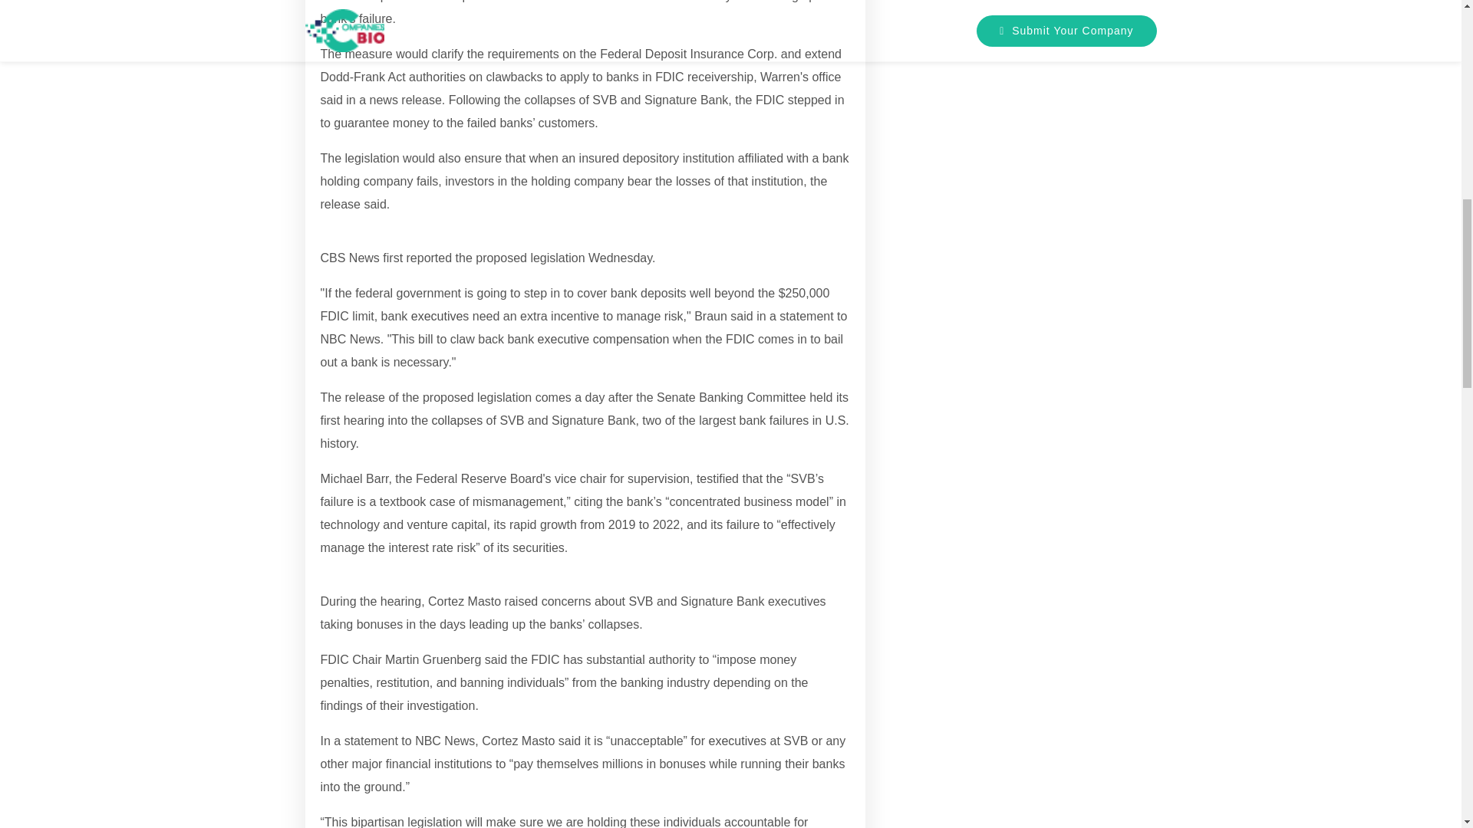 The width and height of the screenshot is (1473, 828). Describe the element at coordinates (631, 339) in the screenshot. I see `compensation` at that location.